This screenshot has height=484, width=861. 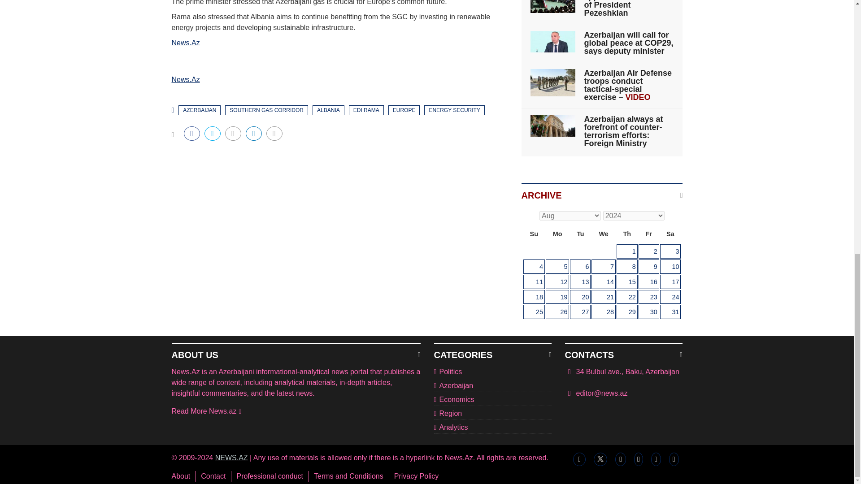 I want to click on AZERBAIJAN, so click(x=199, y=110).